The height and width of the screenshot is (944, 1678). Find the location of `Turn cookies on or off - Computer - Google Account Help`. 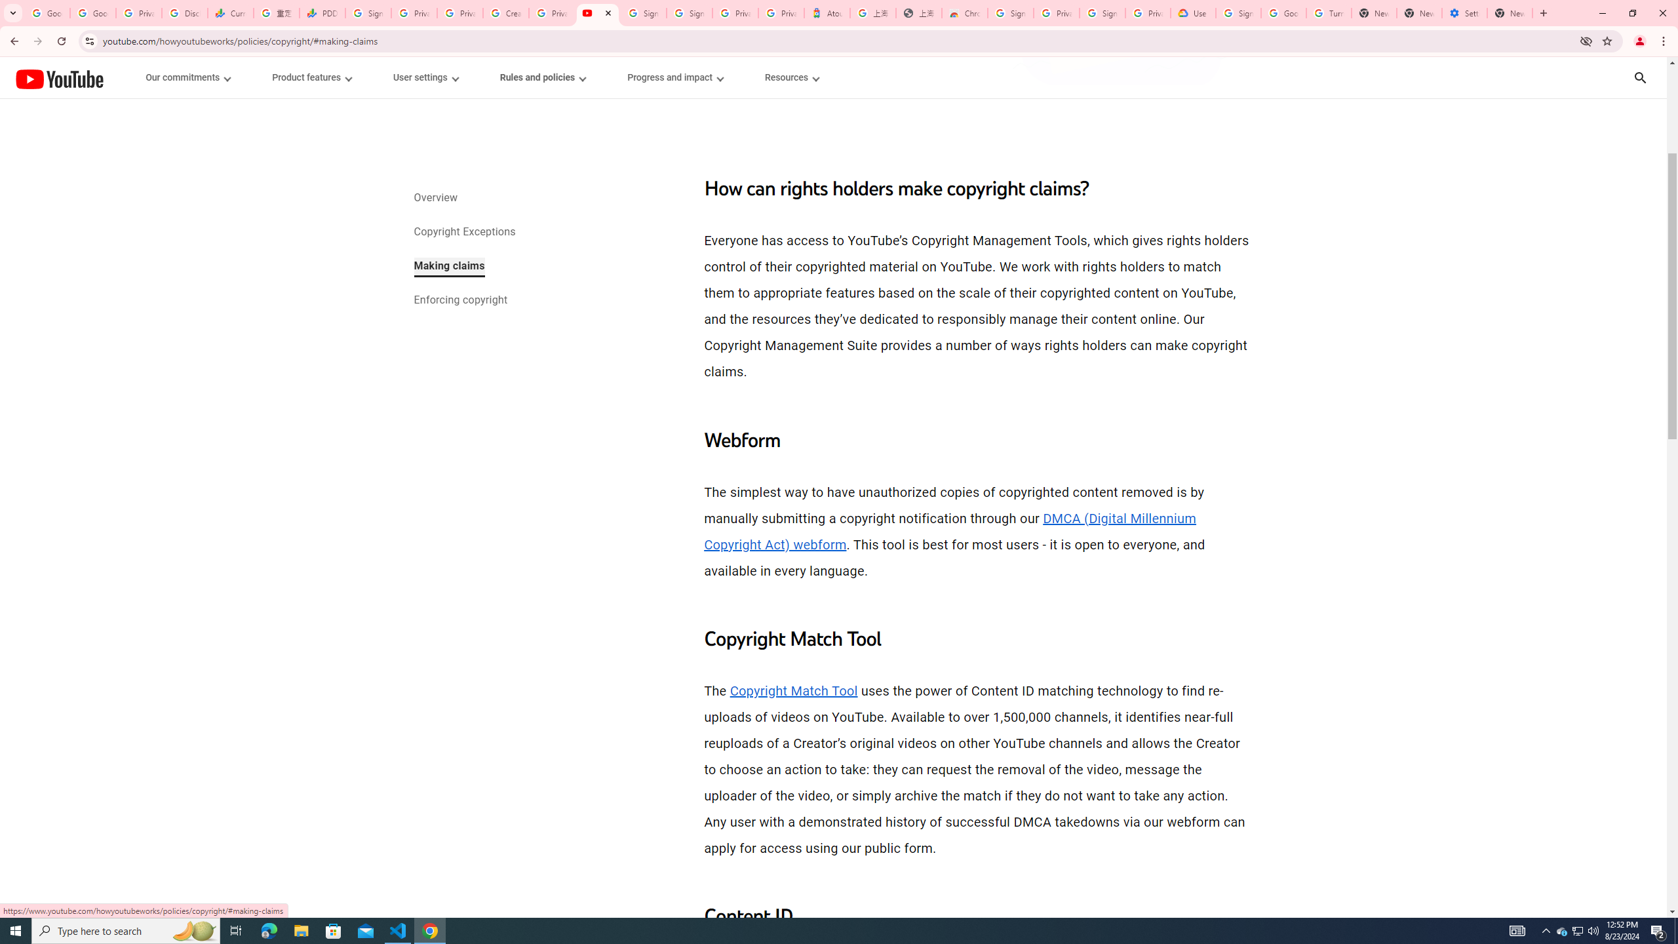

Turn cookies on or off - Computer - Google Account Help is located at coordinates (1329, 13).